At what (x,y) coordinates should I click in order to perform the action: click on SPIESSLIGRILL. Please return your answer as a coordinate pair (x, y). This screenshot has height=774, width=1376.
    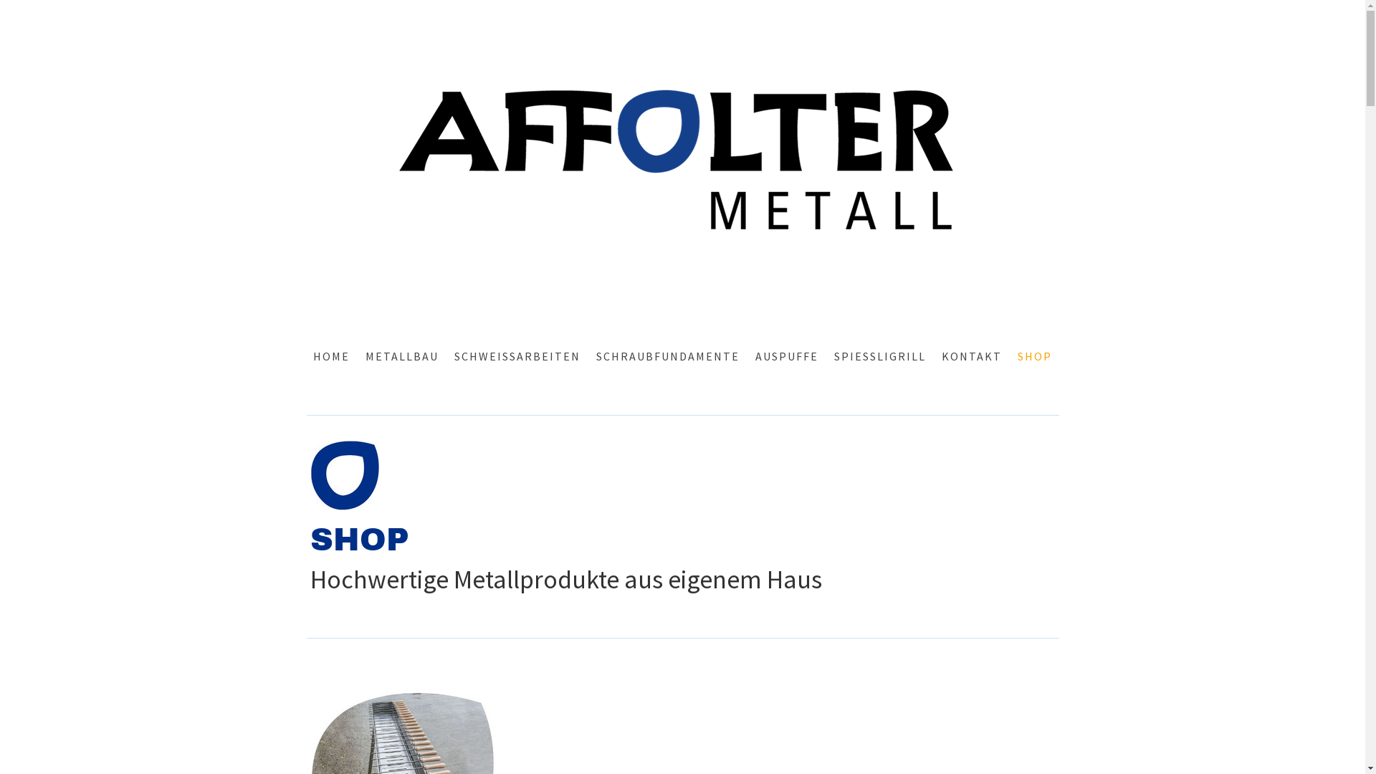
    Looking at the image, I should click on (880, 356).